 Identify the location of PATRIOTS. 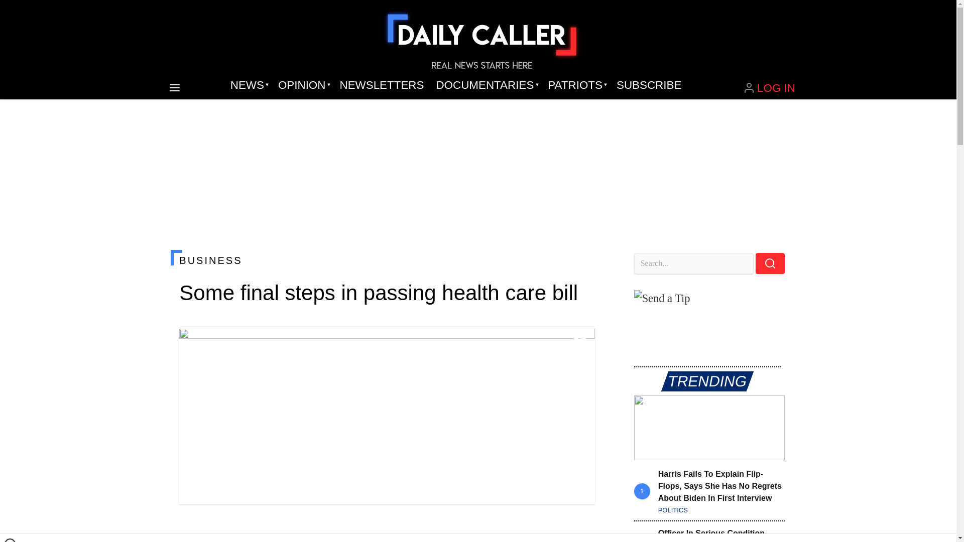
(576, 85).